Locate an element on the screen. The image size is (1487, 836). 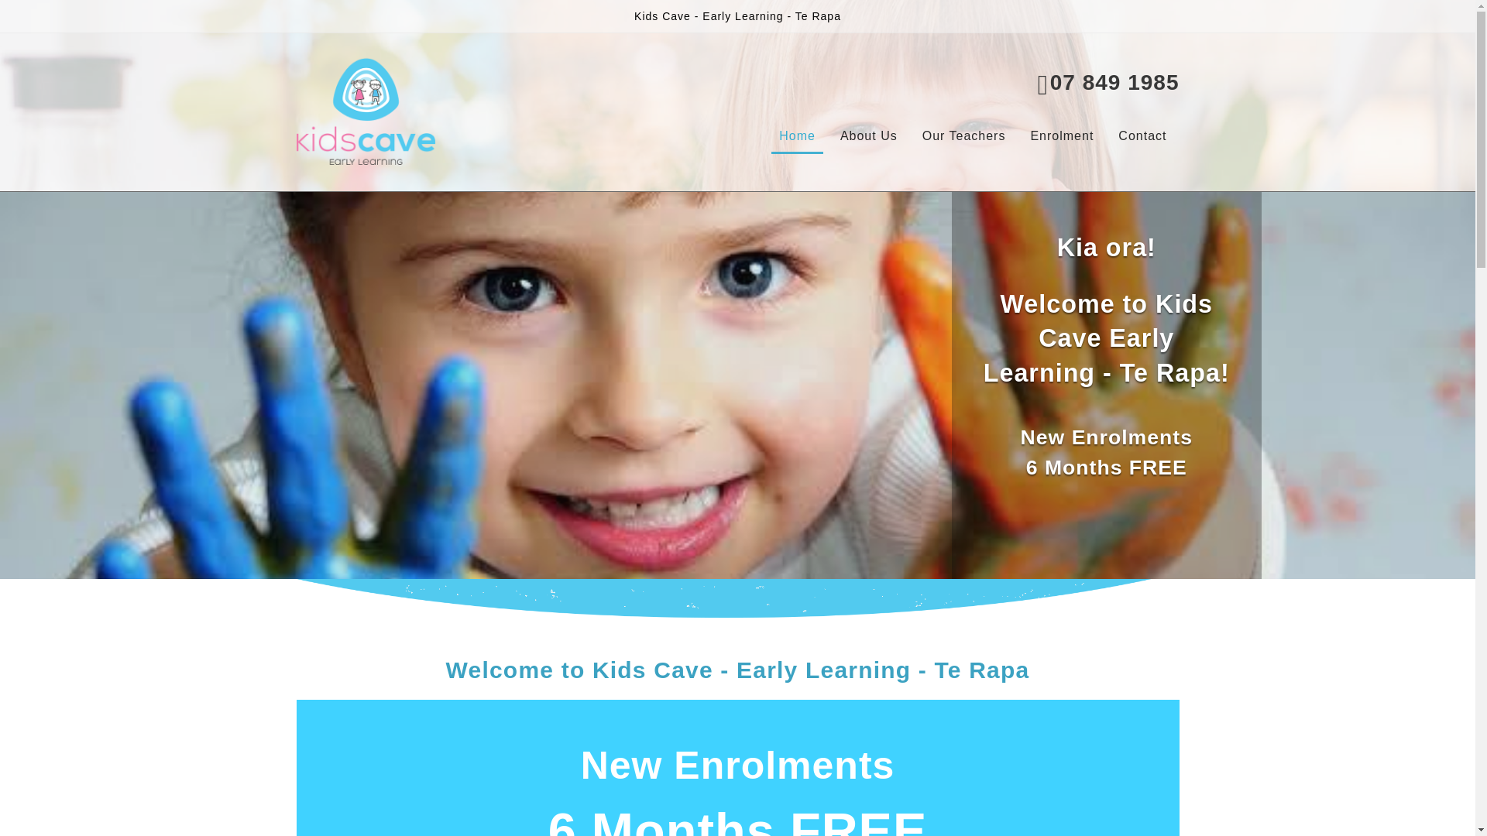
Kids Cave - Early Learning - Te Rapa is located at coordinates (737, 15).